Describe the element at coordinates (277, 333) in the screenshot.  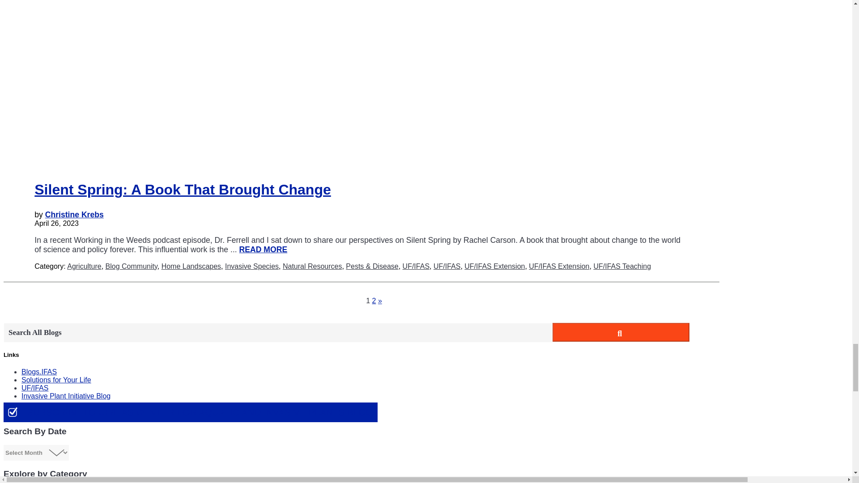
I see `Search All Blogs` at that location.